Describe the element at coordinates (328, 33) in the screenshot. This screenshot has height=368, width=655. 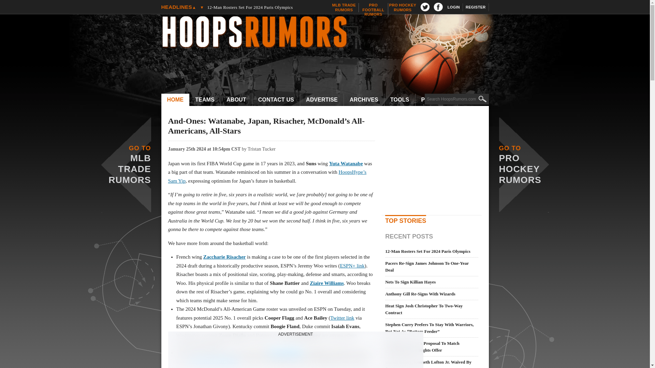
I see `HOME` at that location.